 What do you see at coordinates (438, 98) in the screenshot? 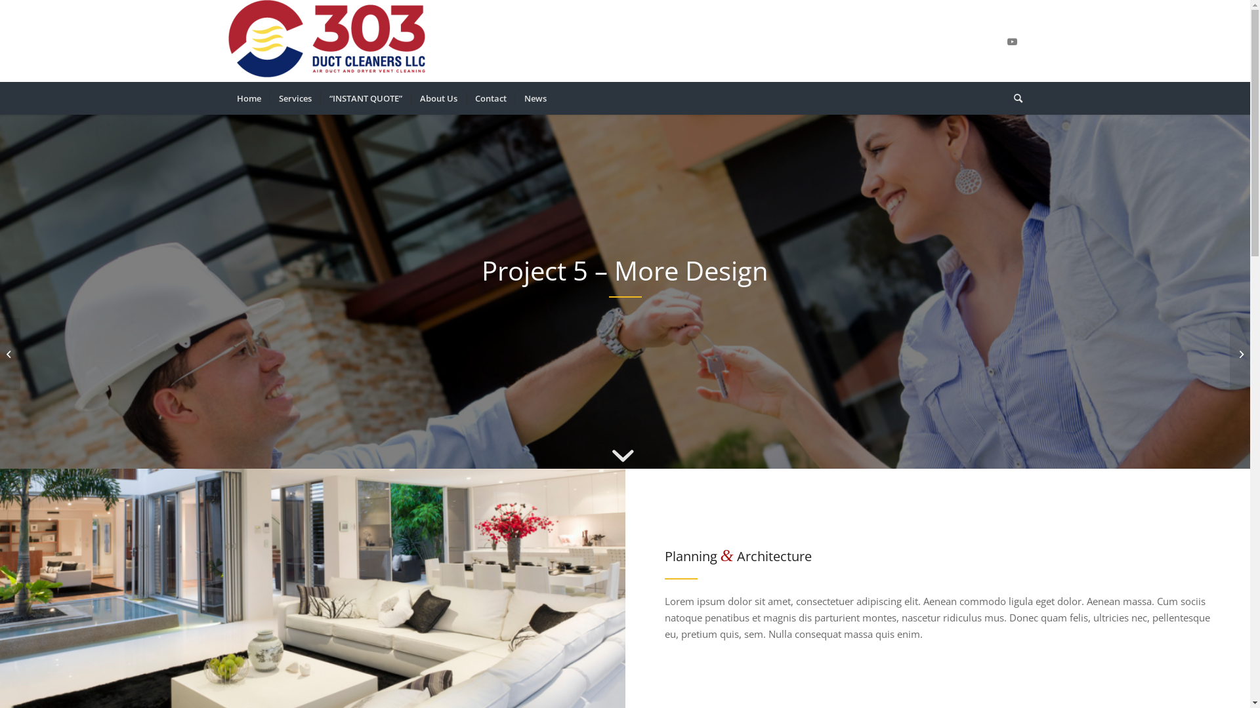
I see `About Us` at bounding box center [438, 98].